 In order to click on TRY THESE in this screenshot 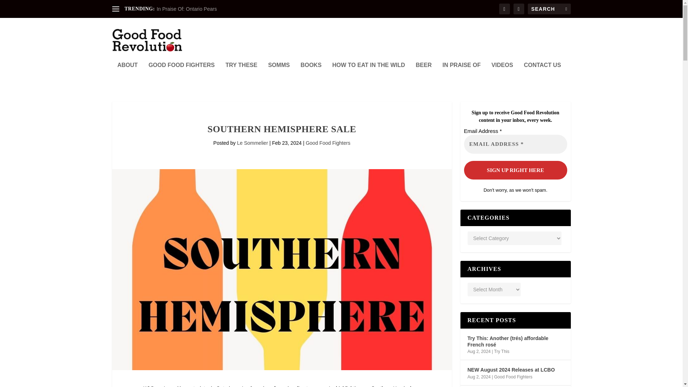, I will do `click(242, 75)`.